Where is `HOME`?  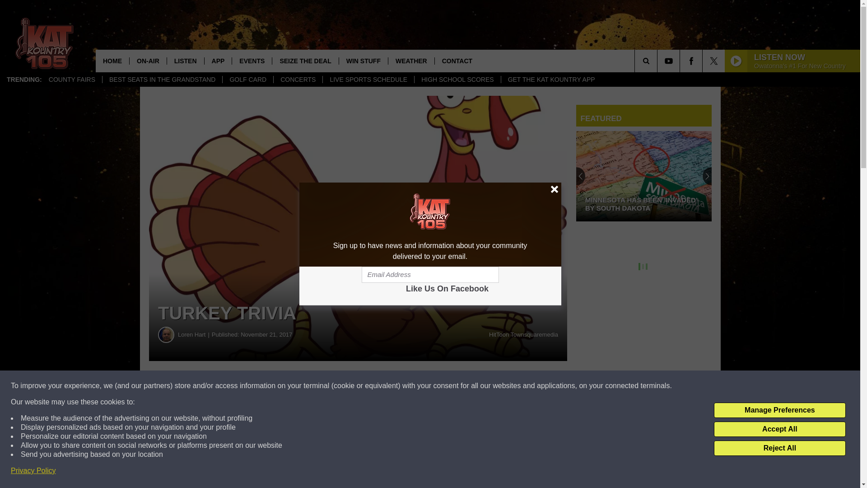 HOME is located at coordinates (112, 61).